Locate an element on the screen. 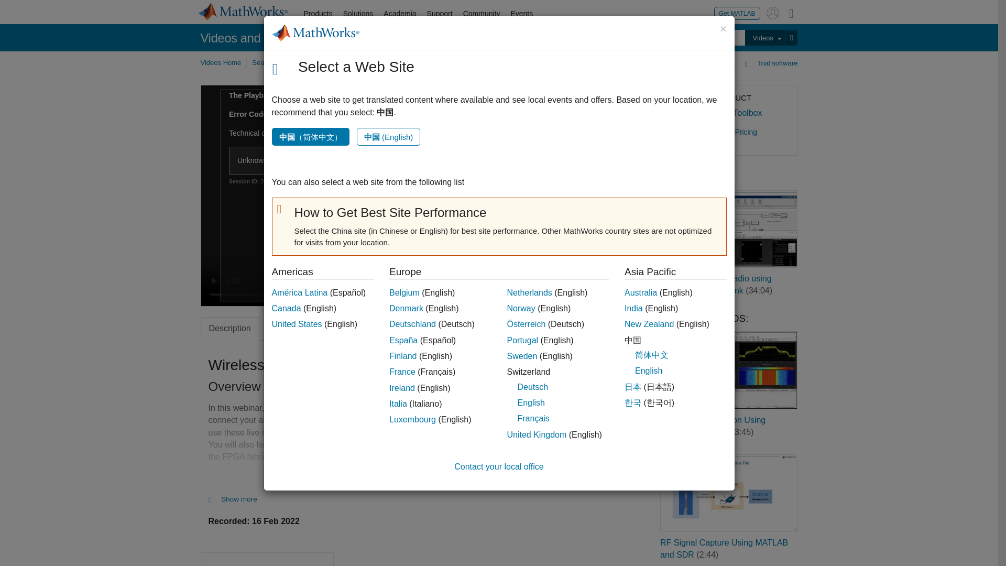 Image resolution: width=1006 pixels, height=566 pixels. Academia is located at coordinates (399, 14).